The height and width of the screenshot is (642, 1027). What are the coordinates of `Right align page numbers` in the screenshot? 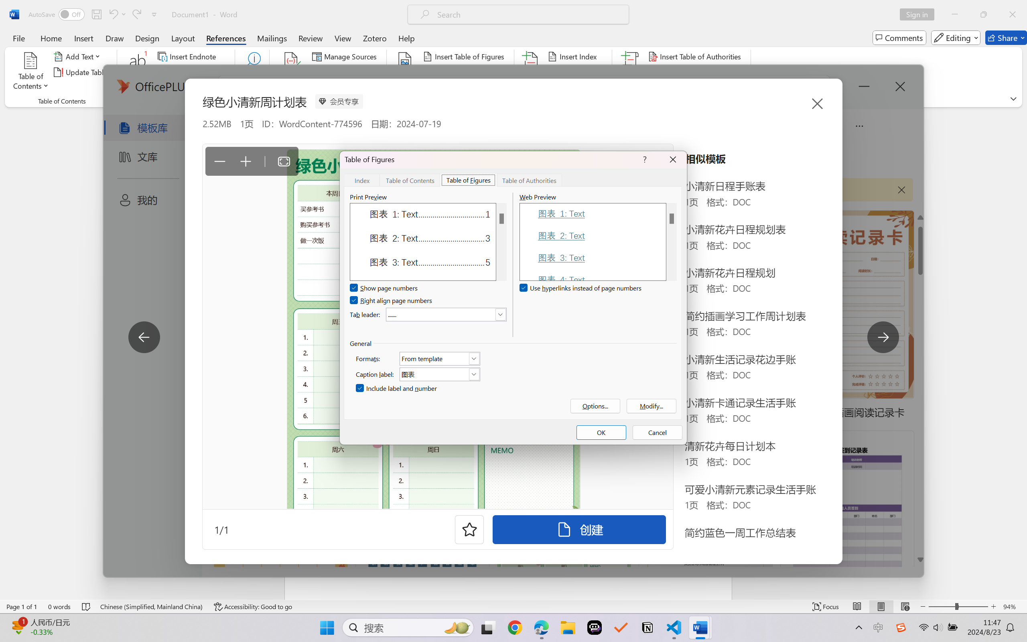 It's located at (392, 300).